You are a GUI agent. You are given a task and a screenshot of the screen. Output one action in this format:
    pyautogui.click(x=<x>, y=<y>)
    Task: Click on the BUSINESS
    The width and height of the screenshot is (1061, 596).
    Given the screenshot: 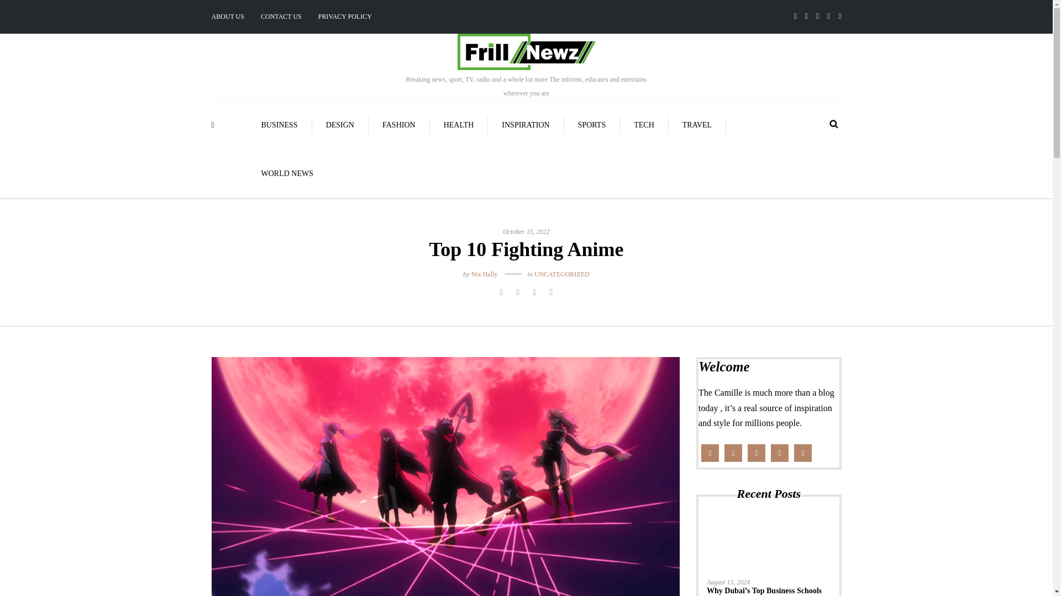 What is the action you would take?
    pyautogui.click(x=280, y=125)
    